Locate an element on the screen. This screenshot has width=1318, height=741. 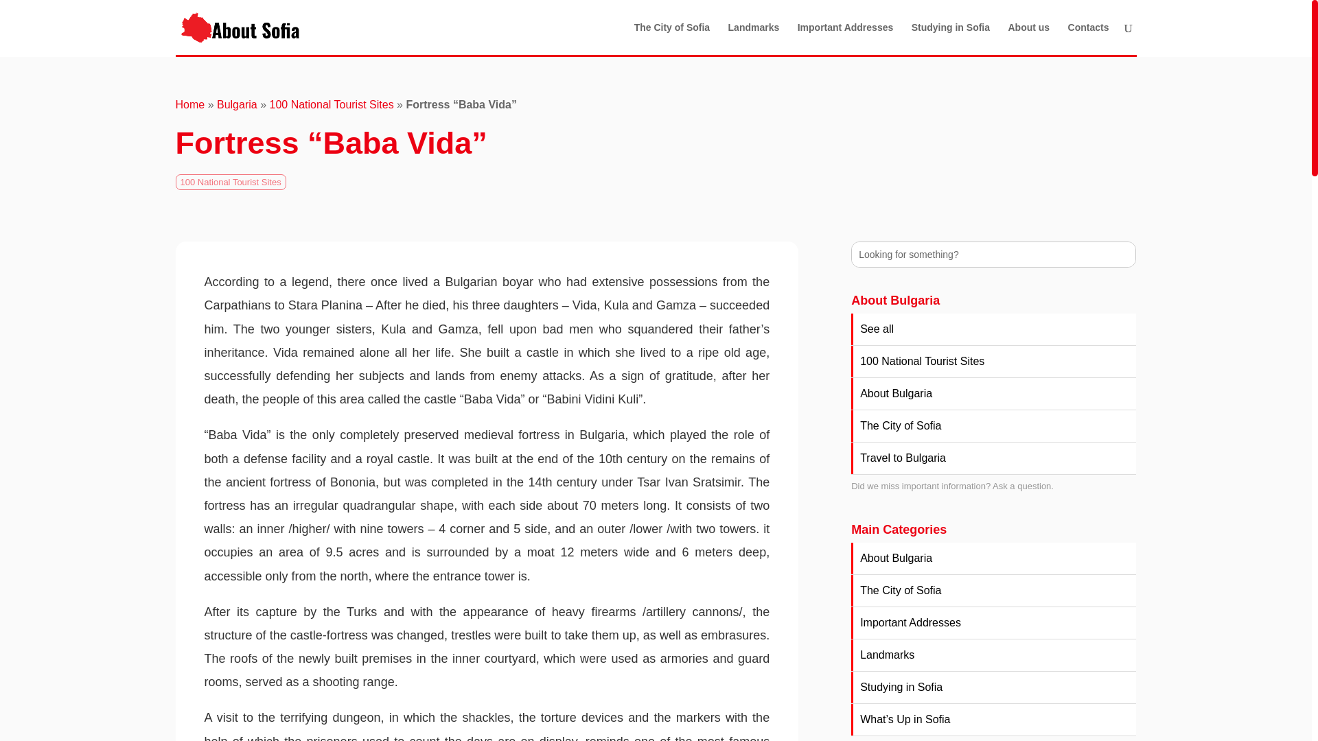
See all is located at coordinates (994, 329).